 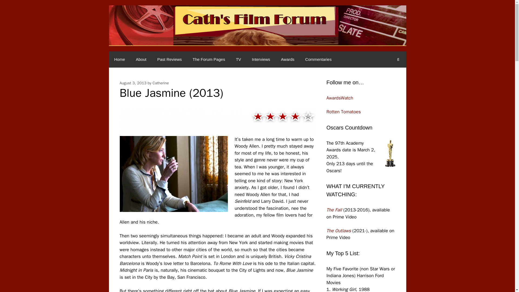 I want to click on Commentaries, so click(x=318, y=59).